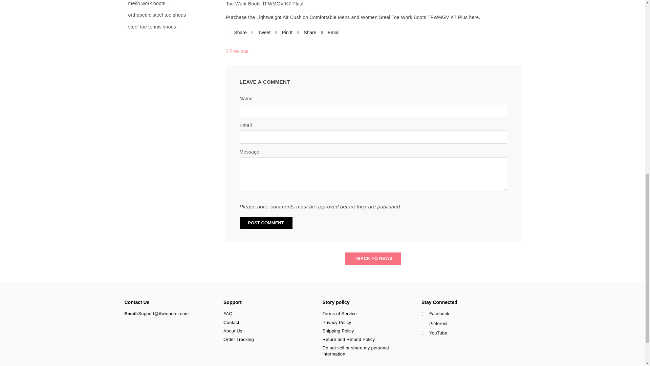 The image size is (650, 366). I want to click on Share by Email, so click(330, 33).